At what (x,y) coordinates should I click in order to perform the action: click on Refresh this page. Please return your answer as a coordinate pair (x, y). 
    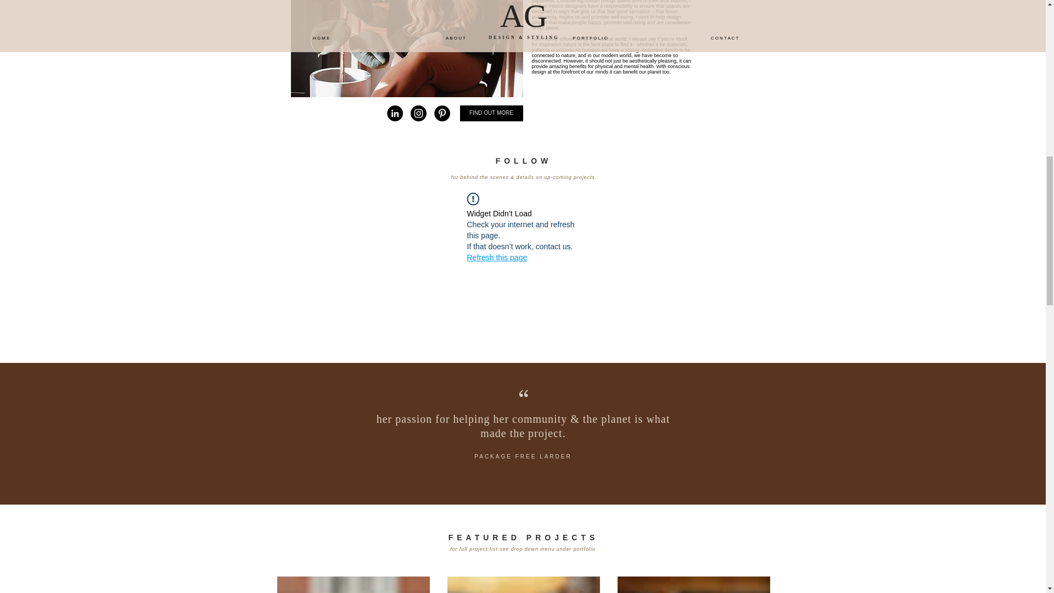
    Looking at the image, I should click on (497, 258).